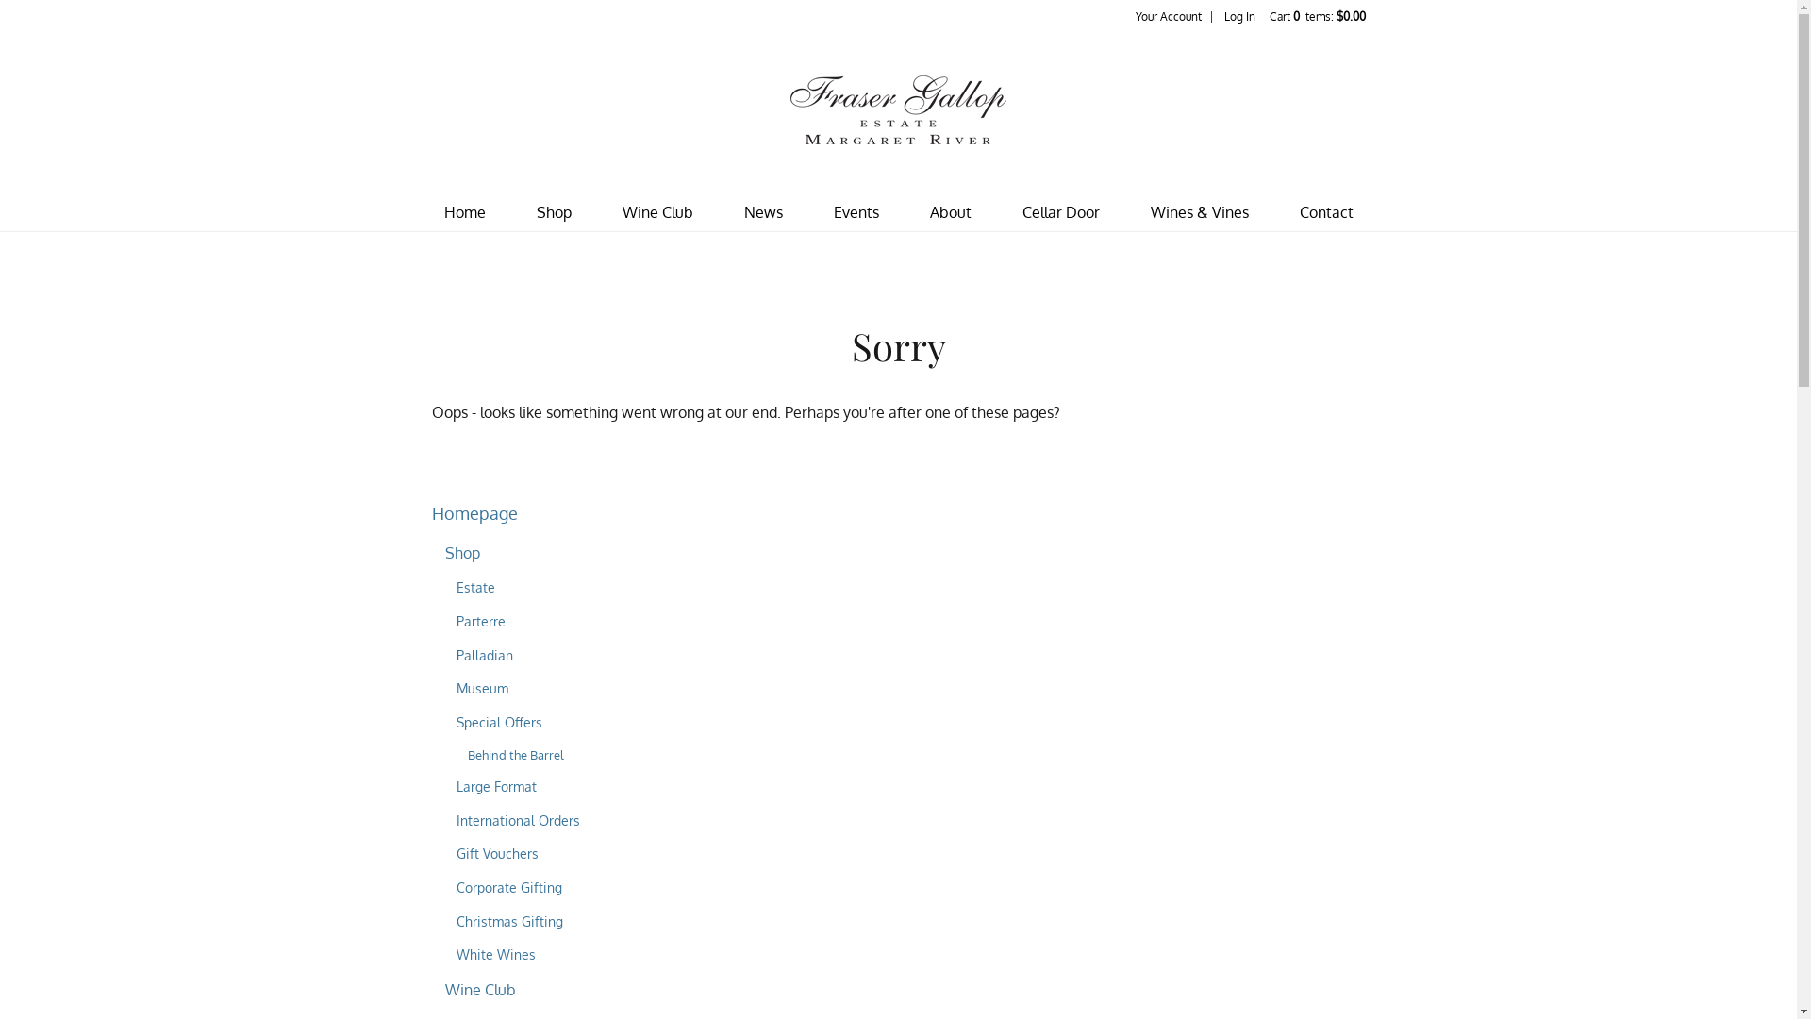  Describe the element at coordinates (658, 213) in the screenshot. I see `Wine Club` at that location.